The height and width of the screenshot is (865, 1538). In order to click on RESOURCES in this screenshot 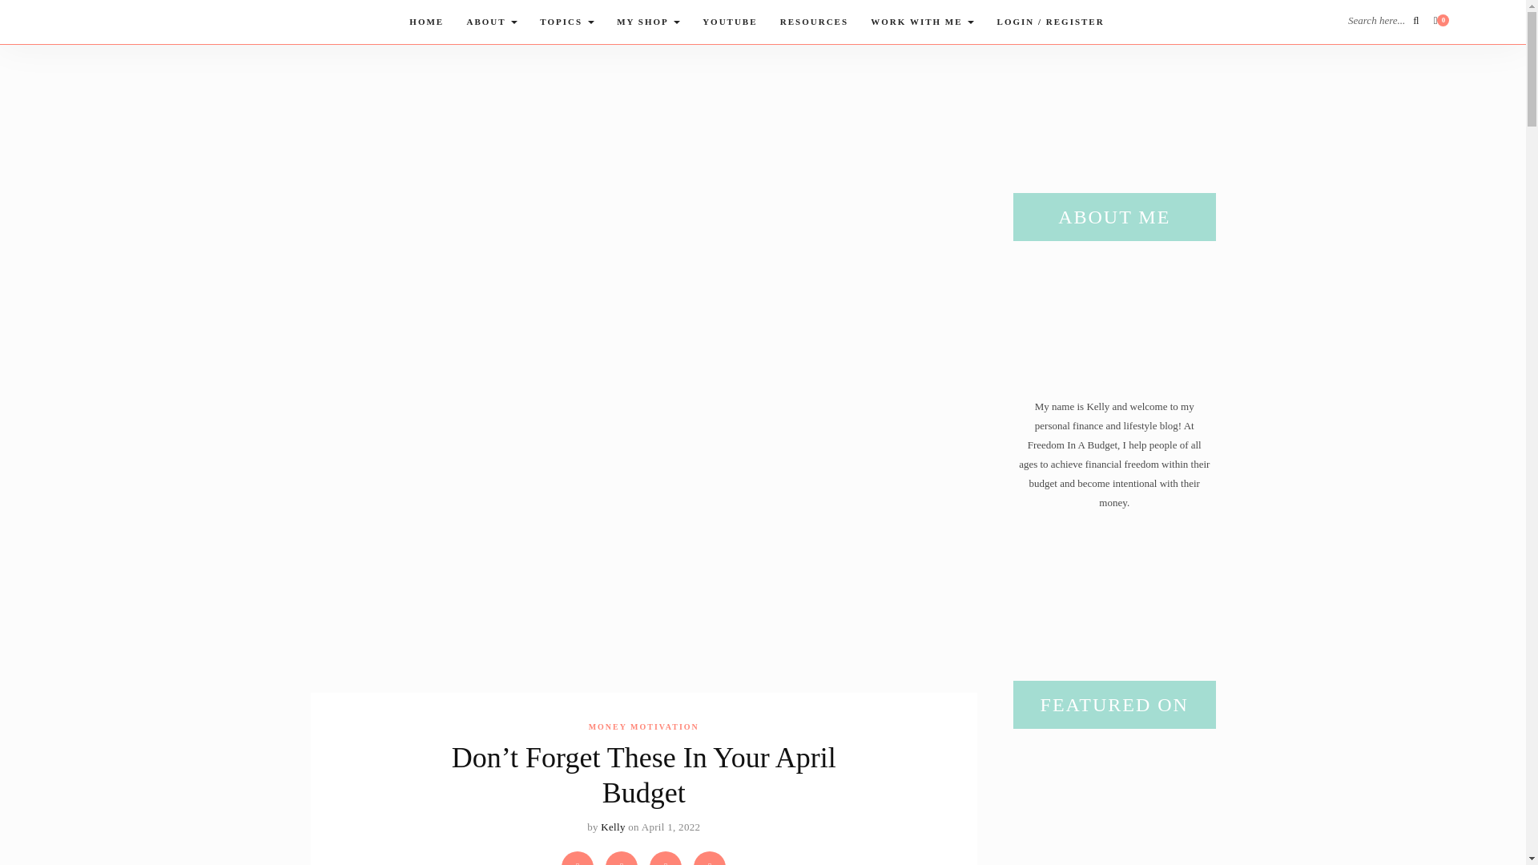, I will do `click(814, 22)`.